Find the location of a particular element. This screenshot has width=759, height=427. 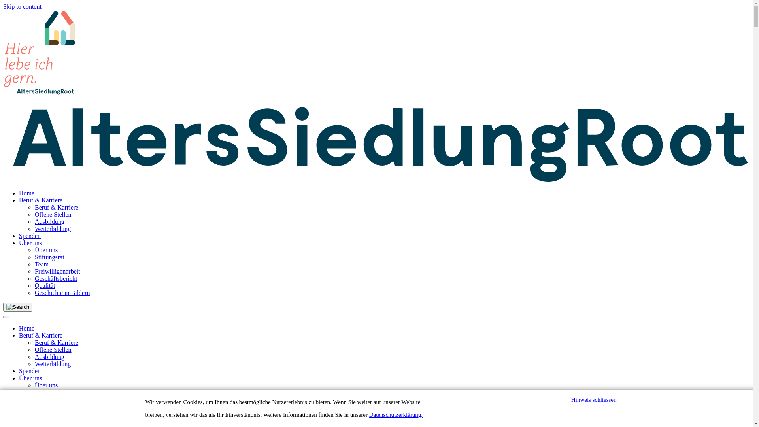

Ausbildung is located at coordinates (50, 357).